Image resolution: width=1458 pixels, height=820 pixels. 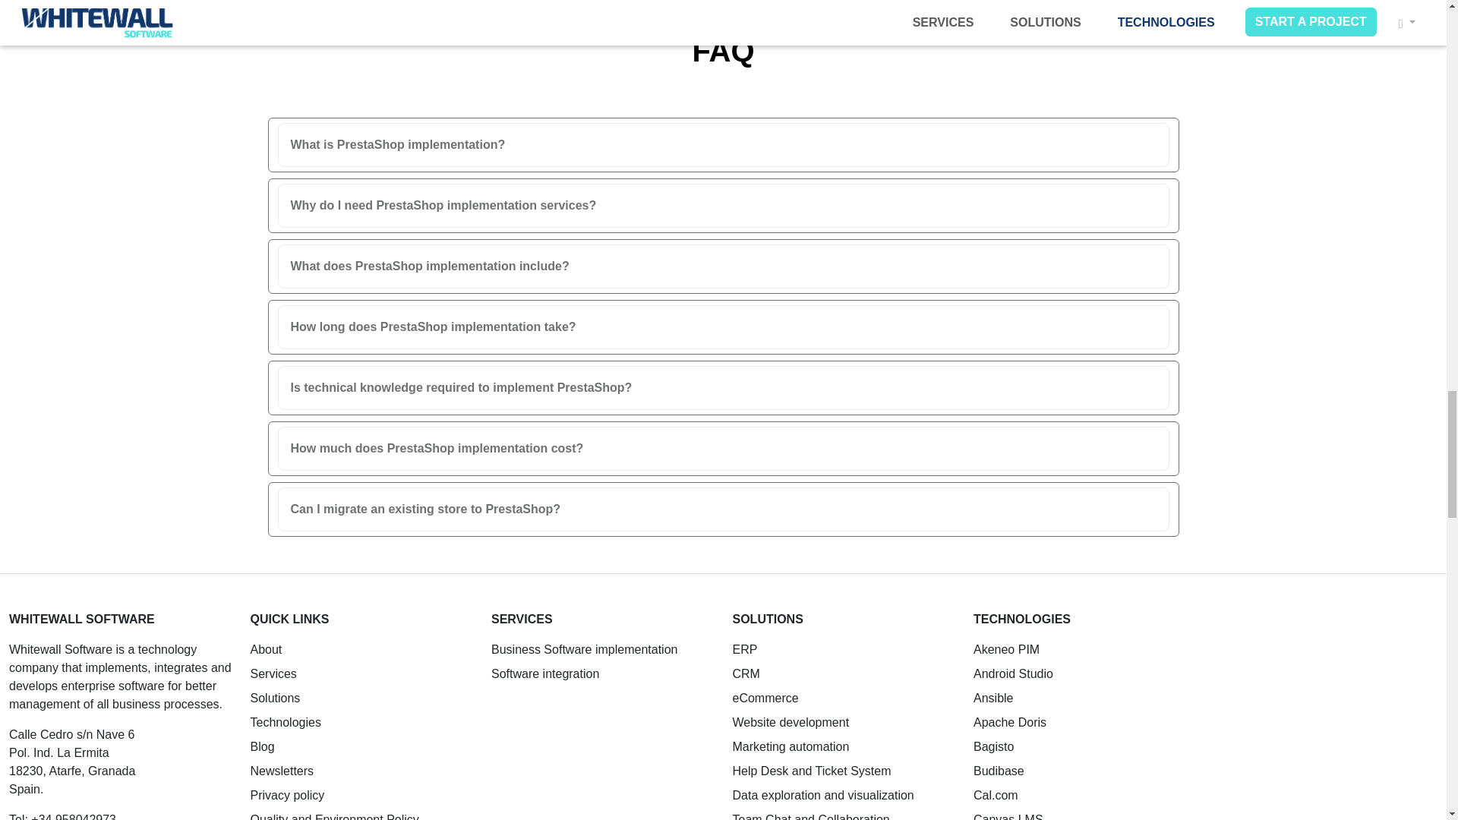 I want to click on How much does PrestaShop implementation cost?, so click(x=722, y=449).